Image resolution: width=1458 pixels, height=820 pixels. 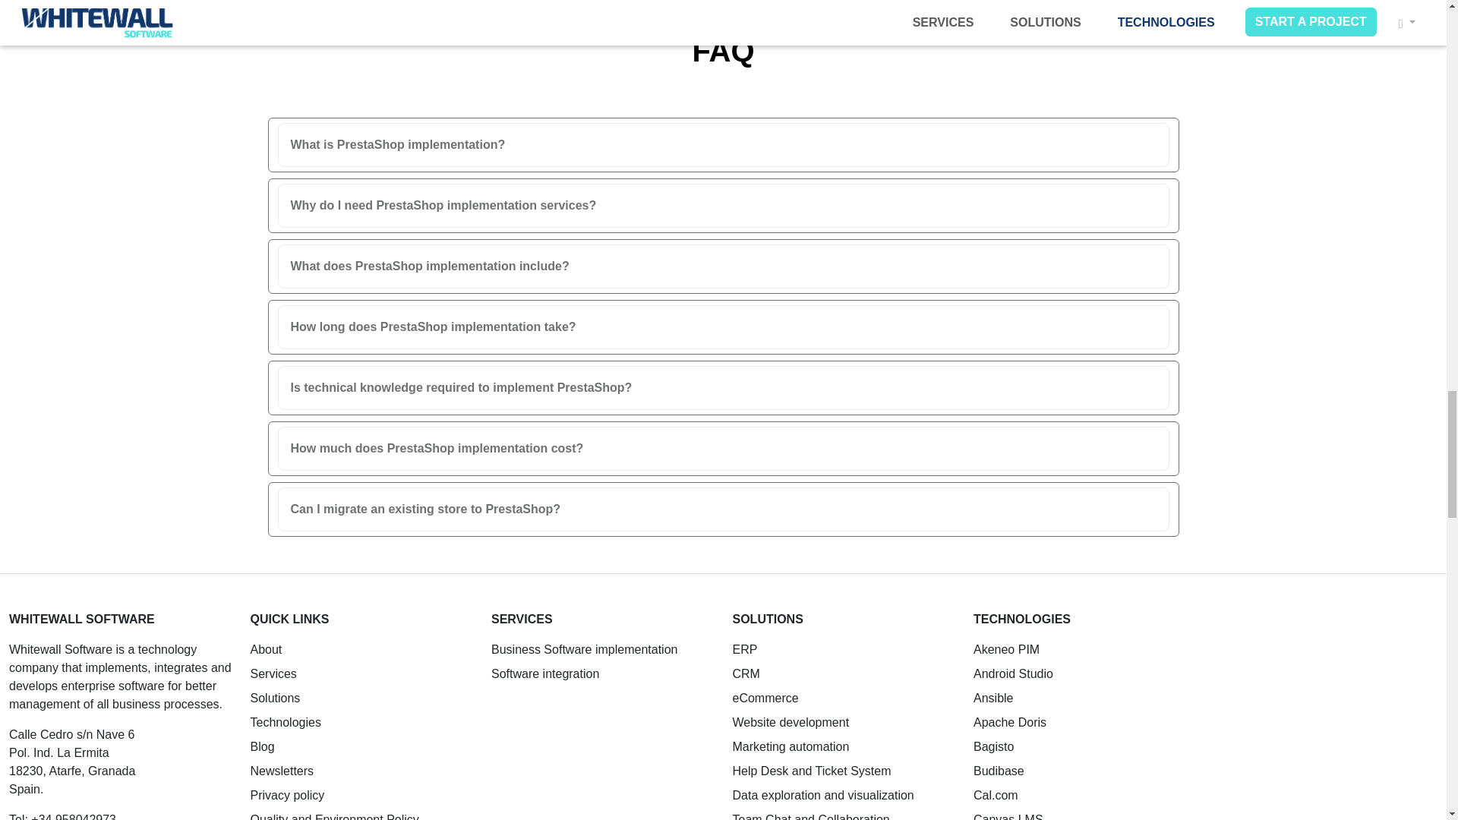 I want to click on How much does PrestaShop implementation cost?, so click(x=722, y=449).